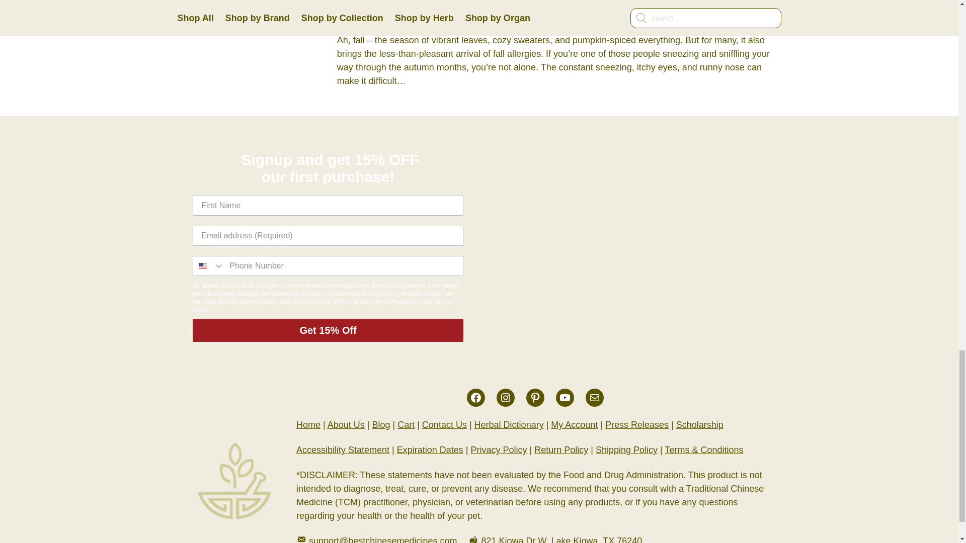  What do you see at coordinates (505, 397) in the screenshot?
I see `Instagram` at bounding box center [505, 397].